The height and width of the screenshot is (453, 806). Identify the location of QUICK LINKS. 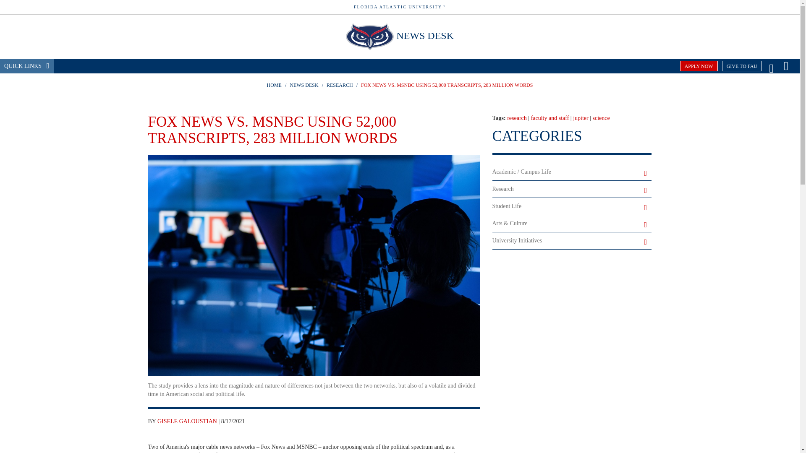
(27, 66).